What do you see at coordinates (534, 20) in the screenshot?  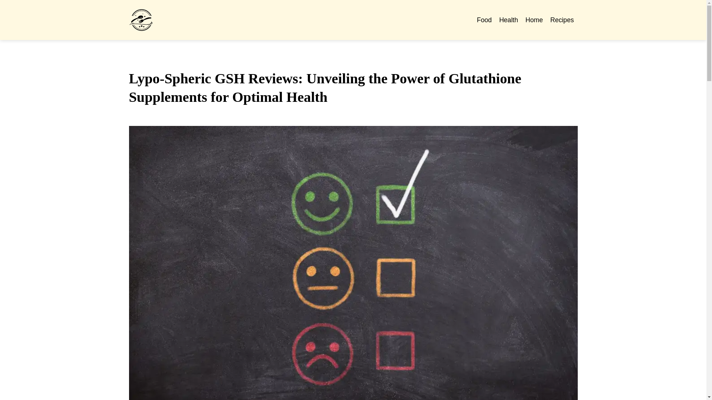 I see `Home` at bounding box center [534, 20].